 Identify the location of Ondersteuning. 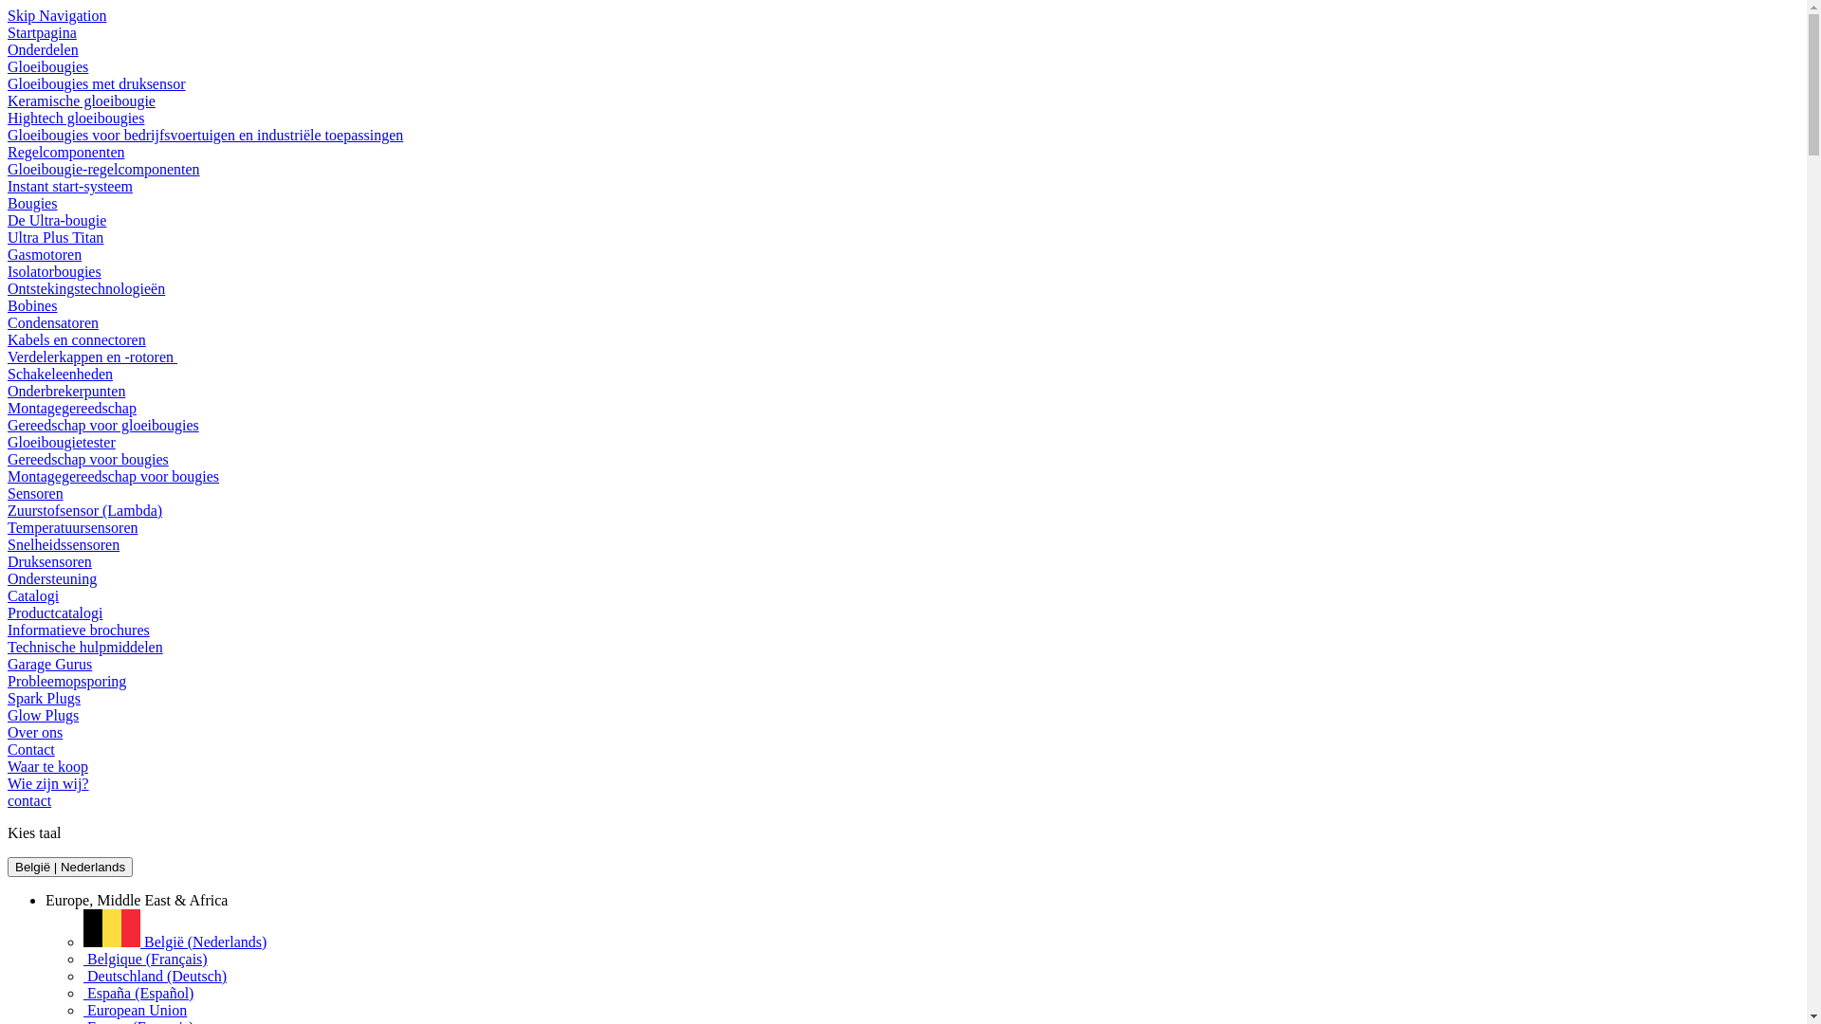
(52, 578).